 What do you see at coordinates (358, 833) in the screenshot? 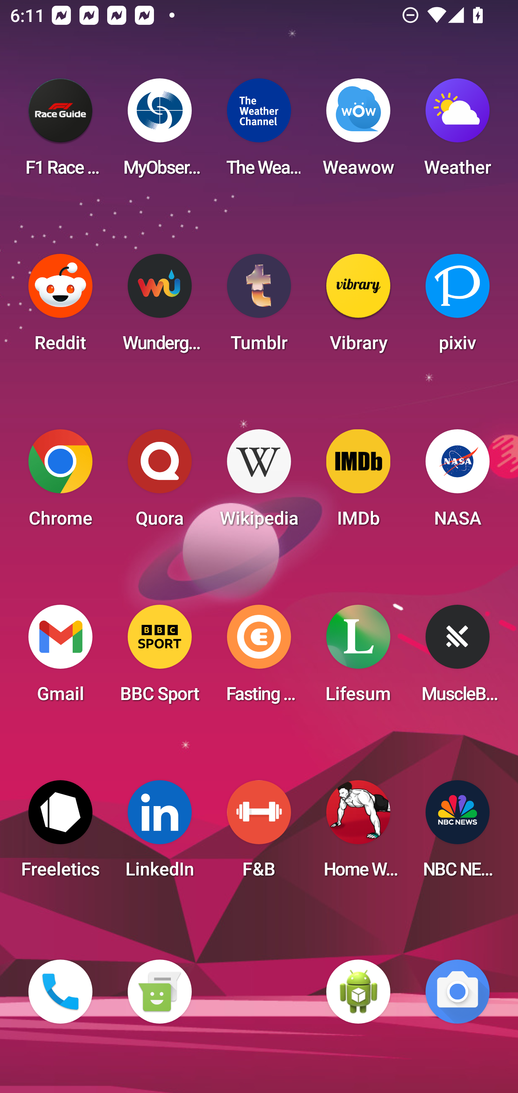
I see `Home Workout` at bounding box center [358, 833].